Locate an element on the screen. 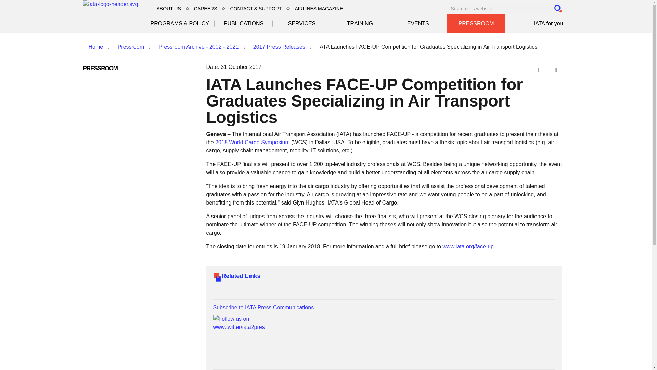 The width and height of the screenshot is (657, 370). PUBLICATIONS is located at coordinates (244, 23).